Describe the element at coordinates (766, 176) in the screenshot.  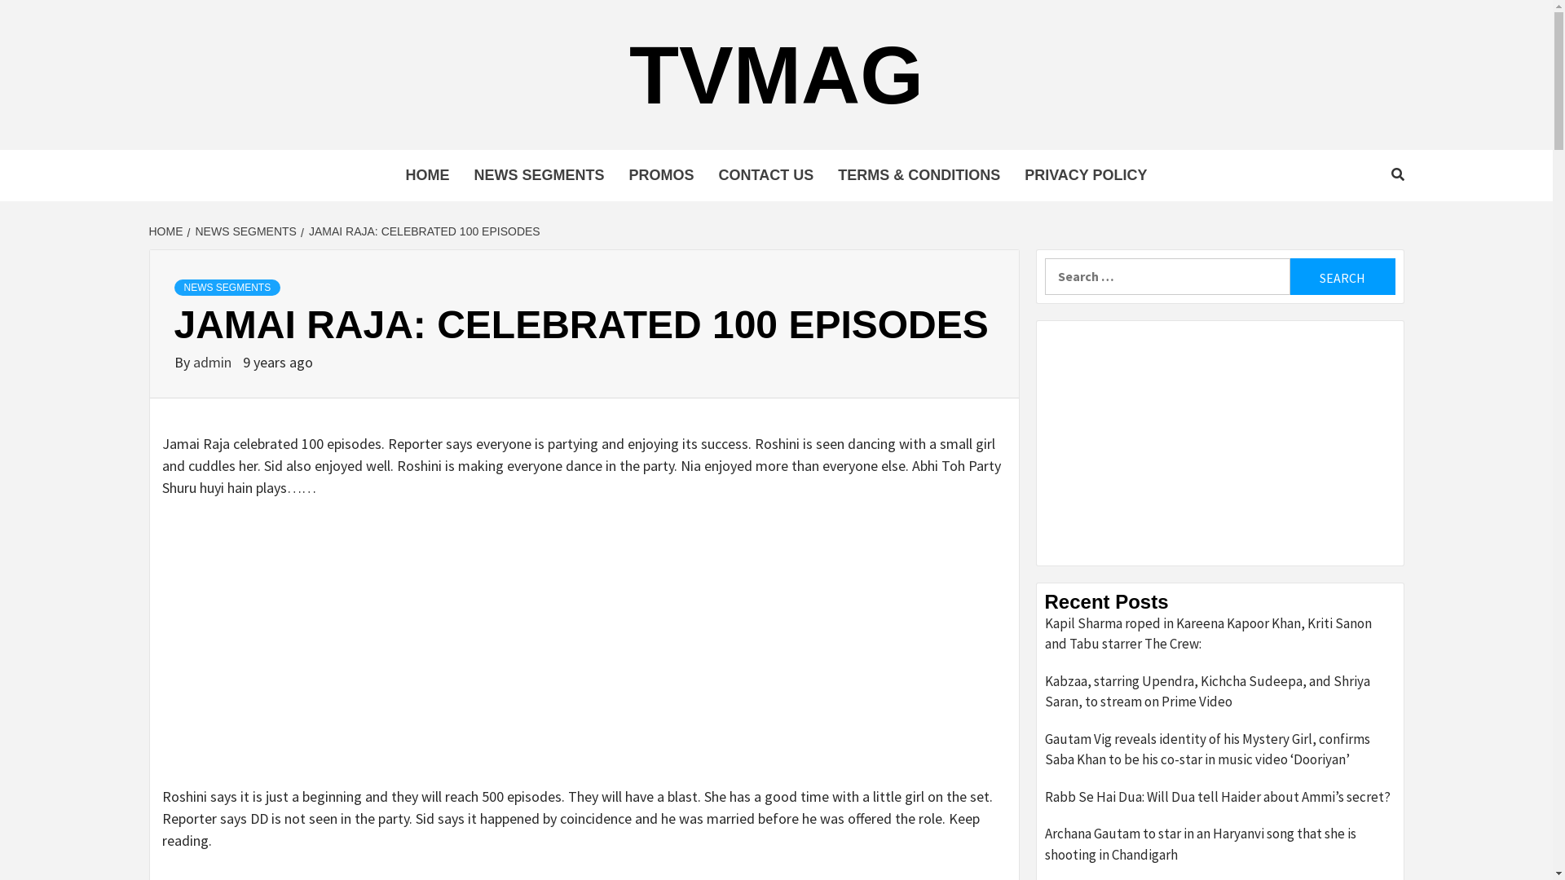
I see `CONTACT US` at that location.